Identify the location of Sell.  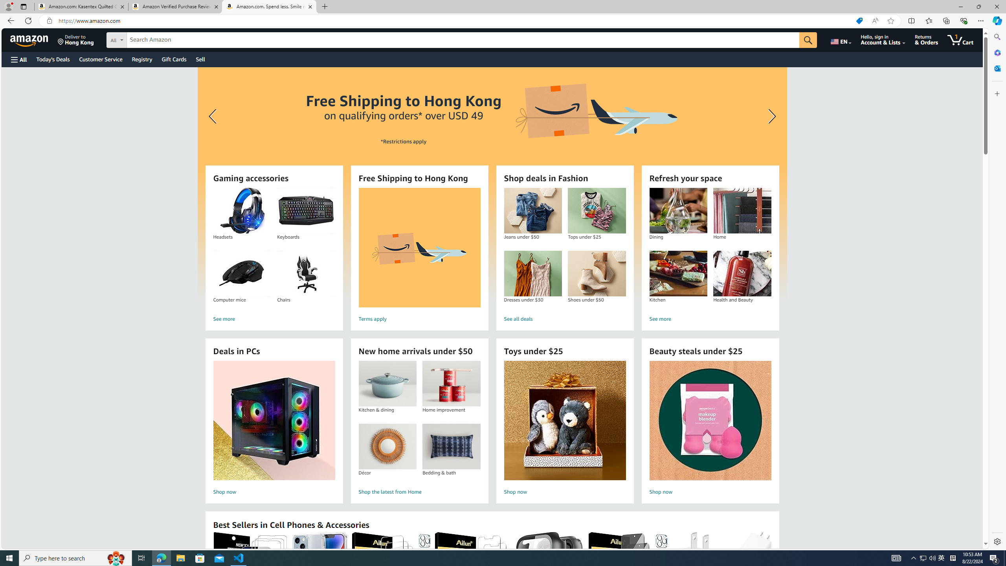
(200, 59).